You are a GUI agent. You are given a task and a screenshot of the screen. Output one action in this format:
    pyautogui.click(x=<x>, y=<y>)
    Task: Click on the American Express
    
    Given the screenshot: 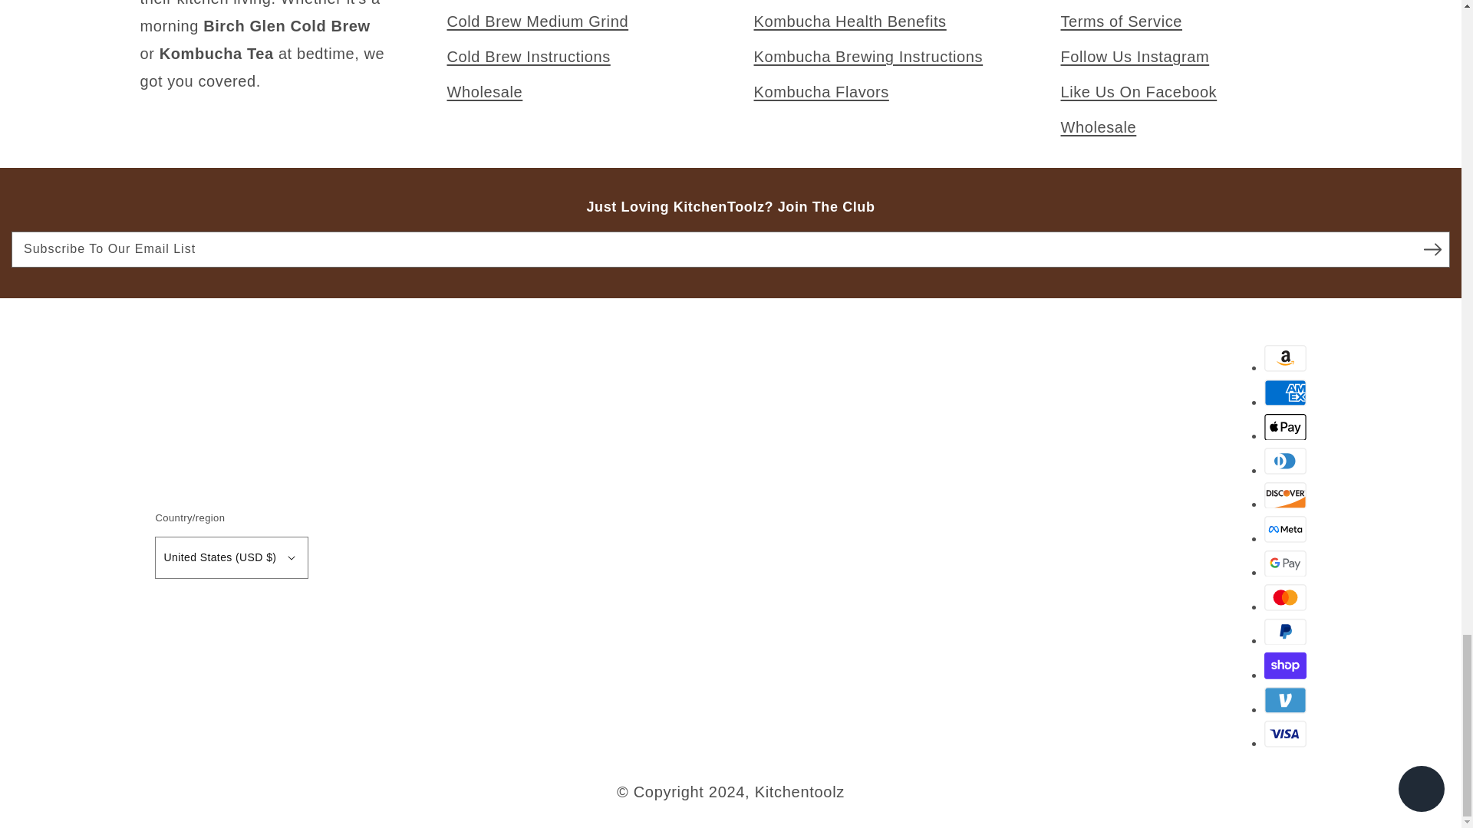 What is the action you would take?
    pyautogui.click(x=1285, y=393)
    